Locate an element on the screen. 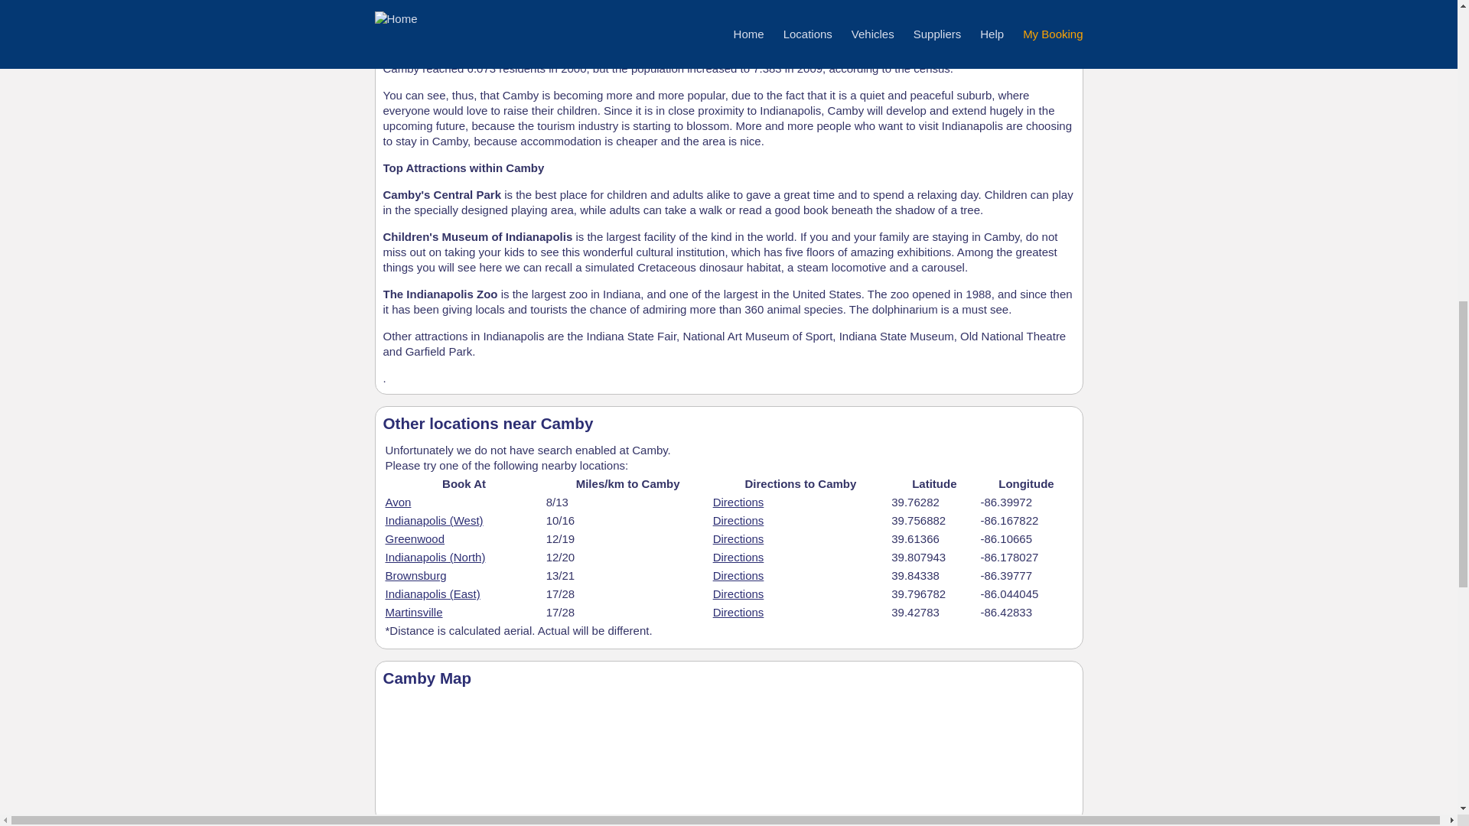 This screenshot has width=1469, height=826. Greenwood is located at coordinates (415, 538).